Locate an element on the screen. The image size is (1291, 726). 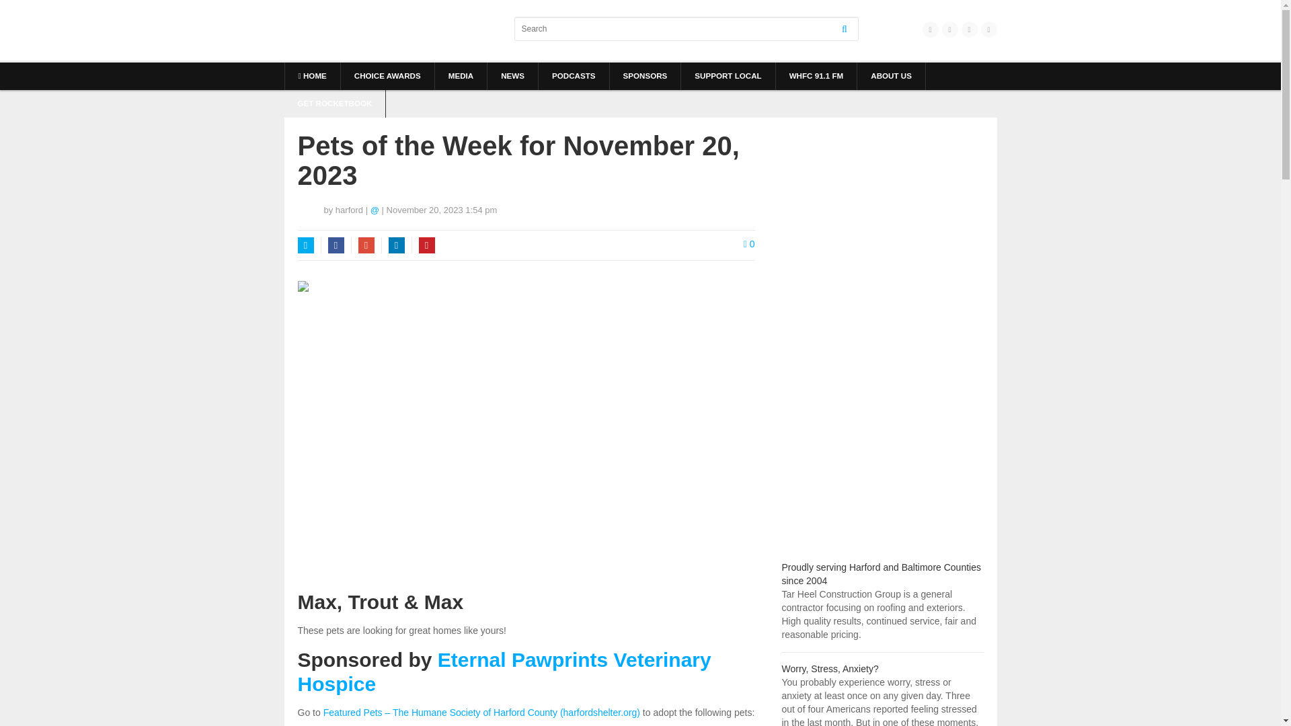
PODCASTS is located at coordinates (574, 75).